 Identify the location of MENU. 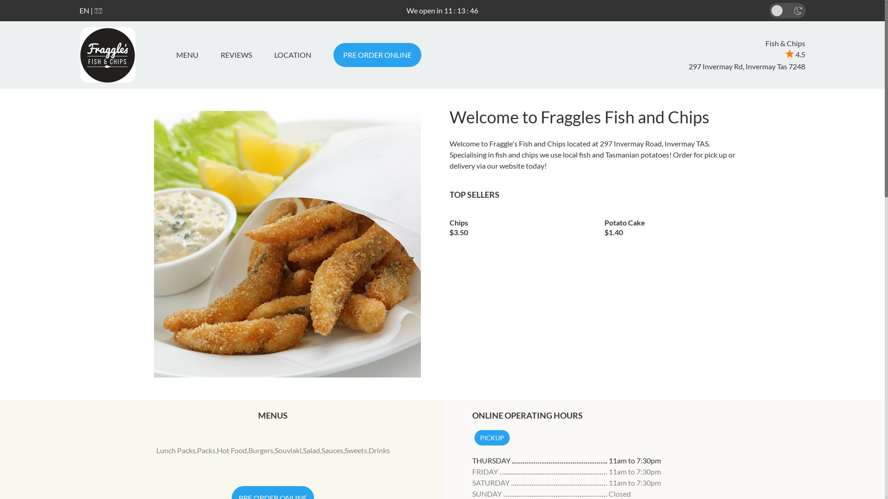
(191, 55).